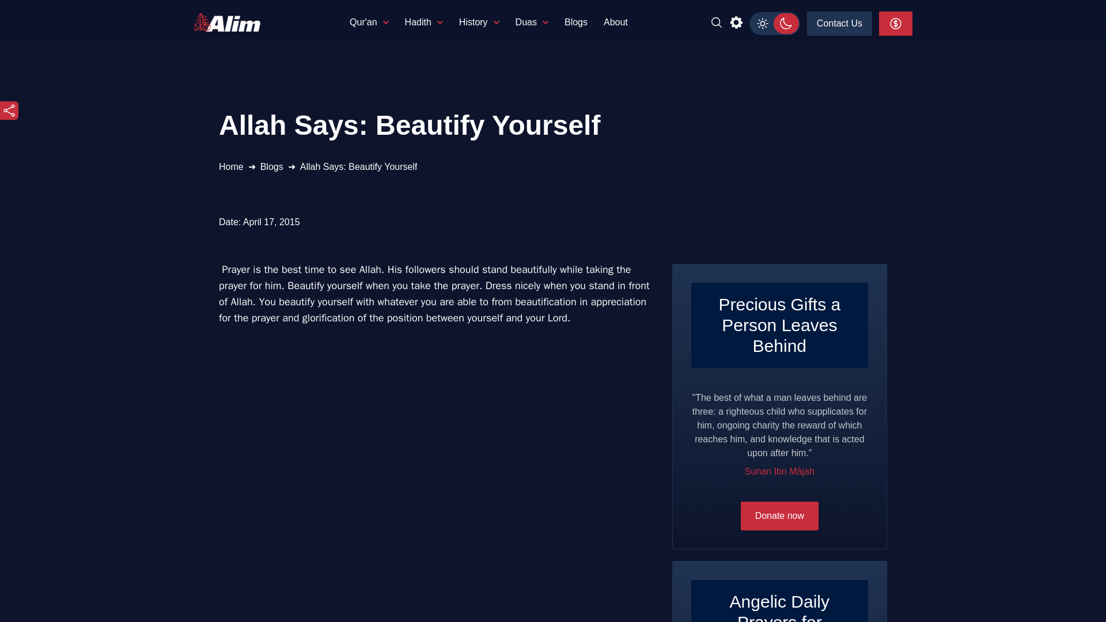  What do you see at coordinates (840, 23) in the screenshot?
I see `Contact us` at bounding box center [840, 23].